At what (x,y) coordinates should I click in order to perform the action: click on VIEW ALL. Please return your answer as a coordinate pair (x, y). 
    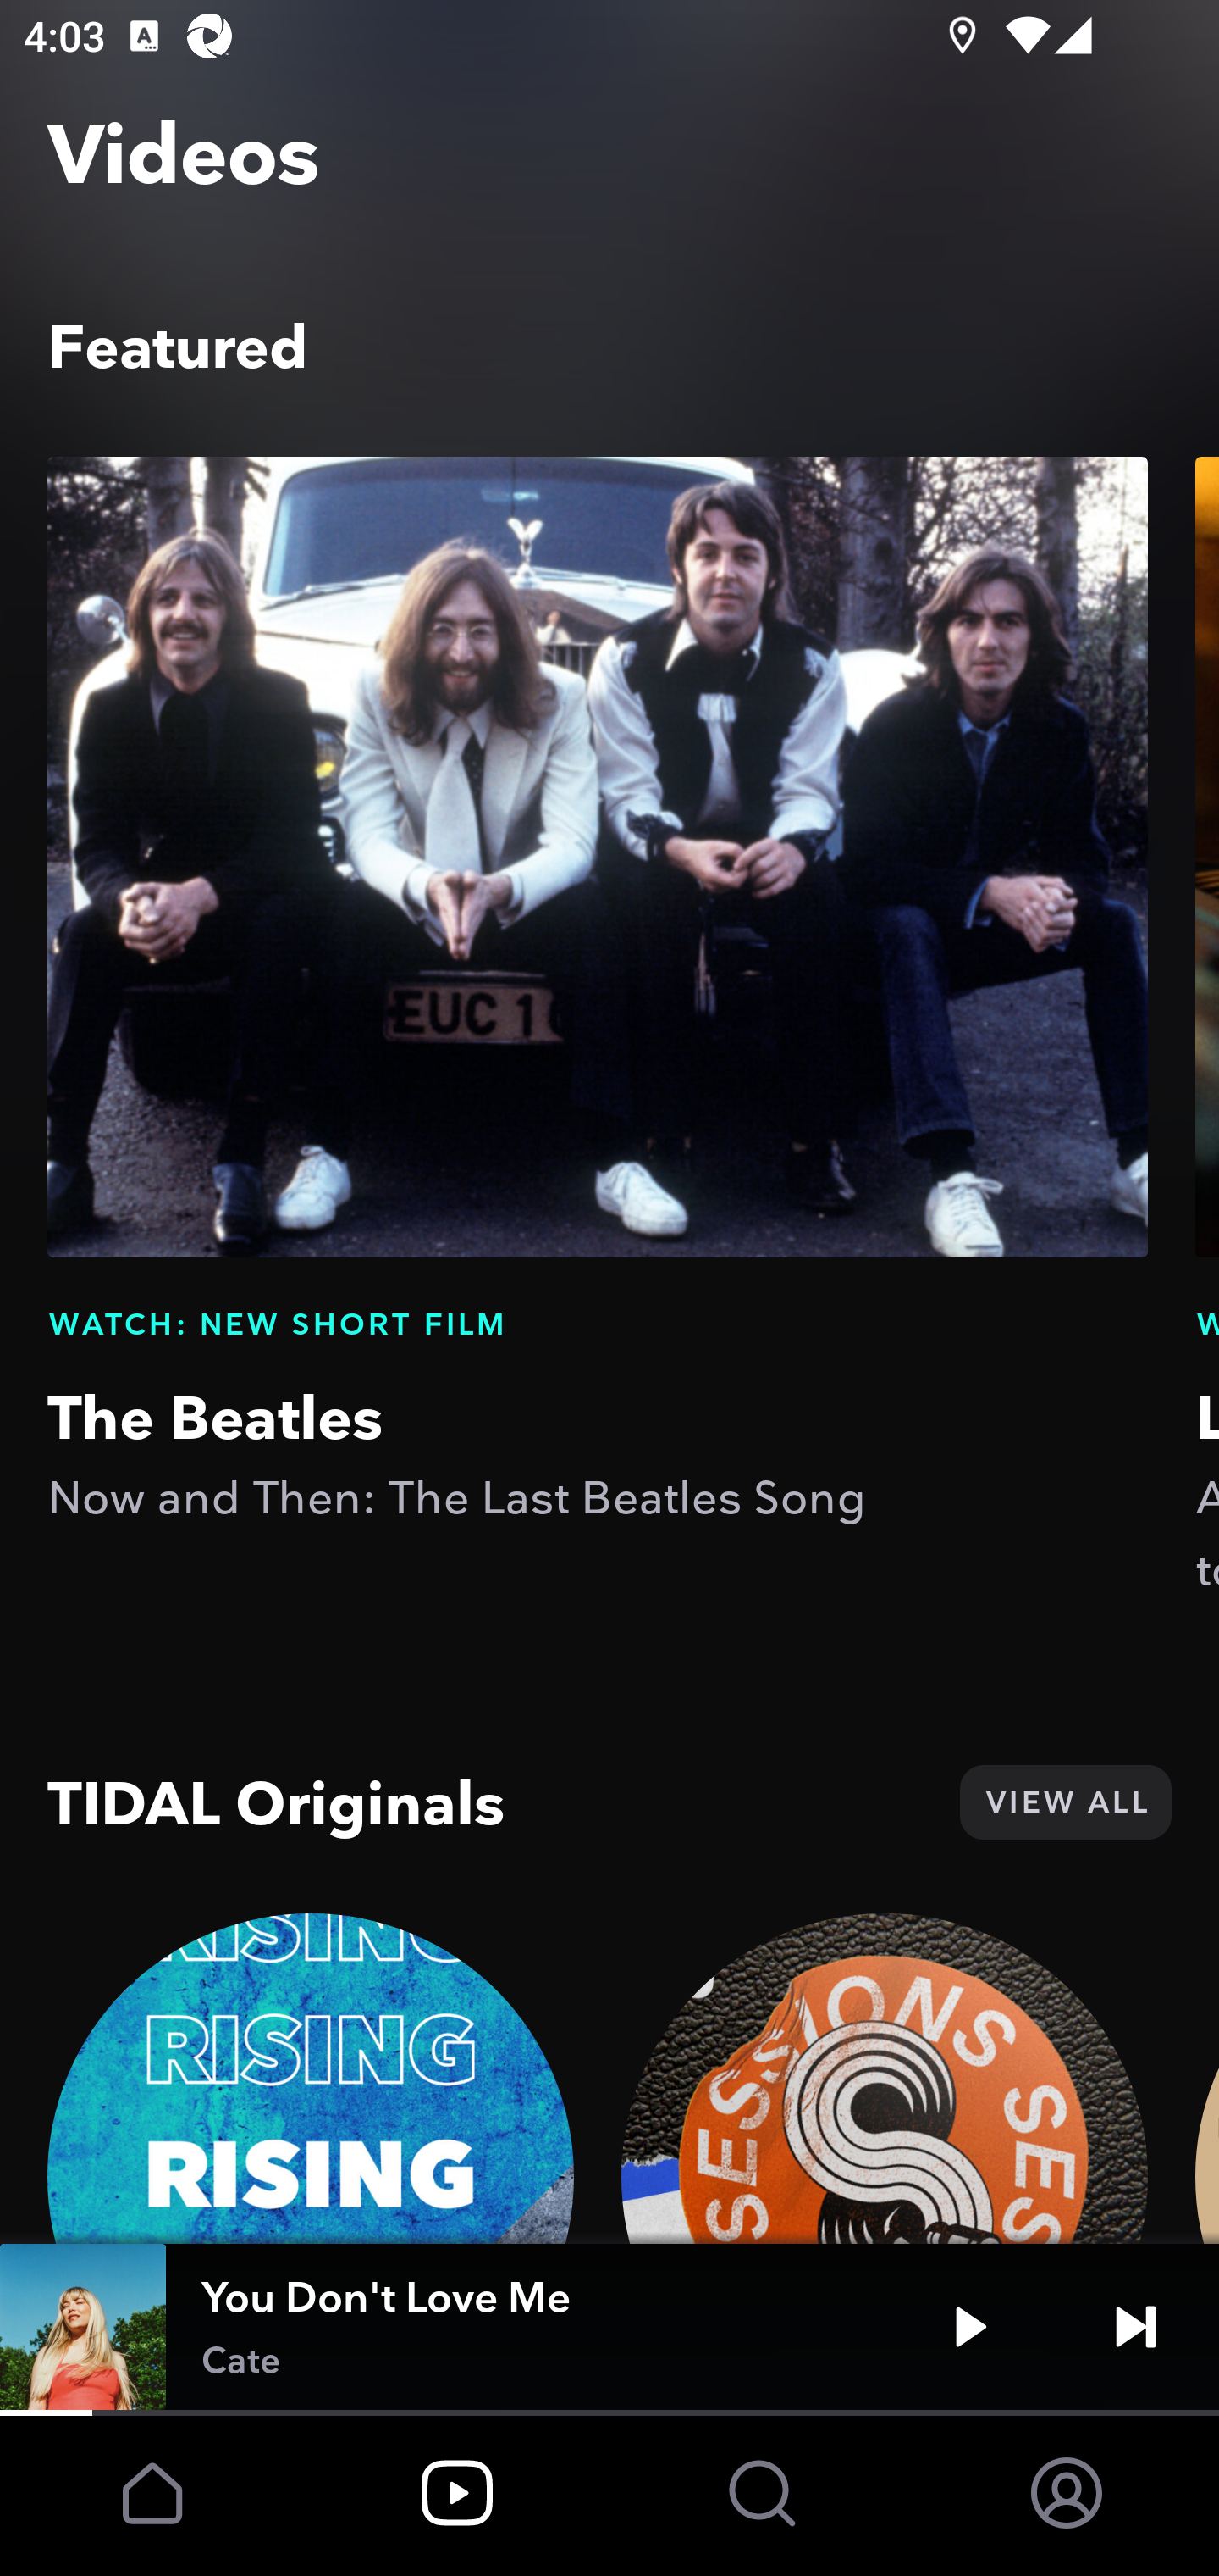
    Looking at the image, I should click on (1065, 1802).